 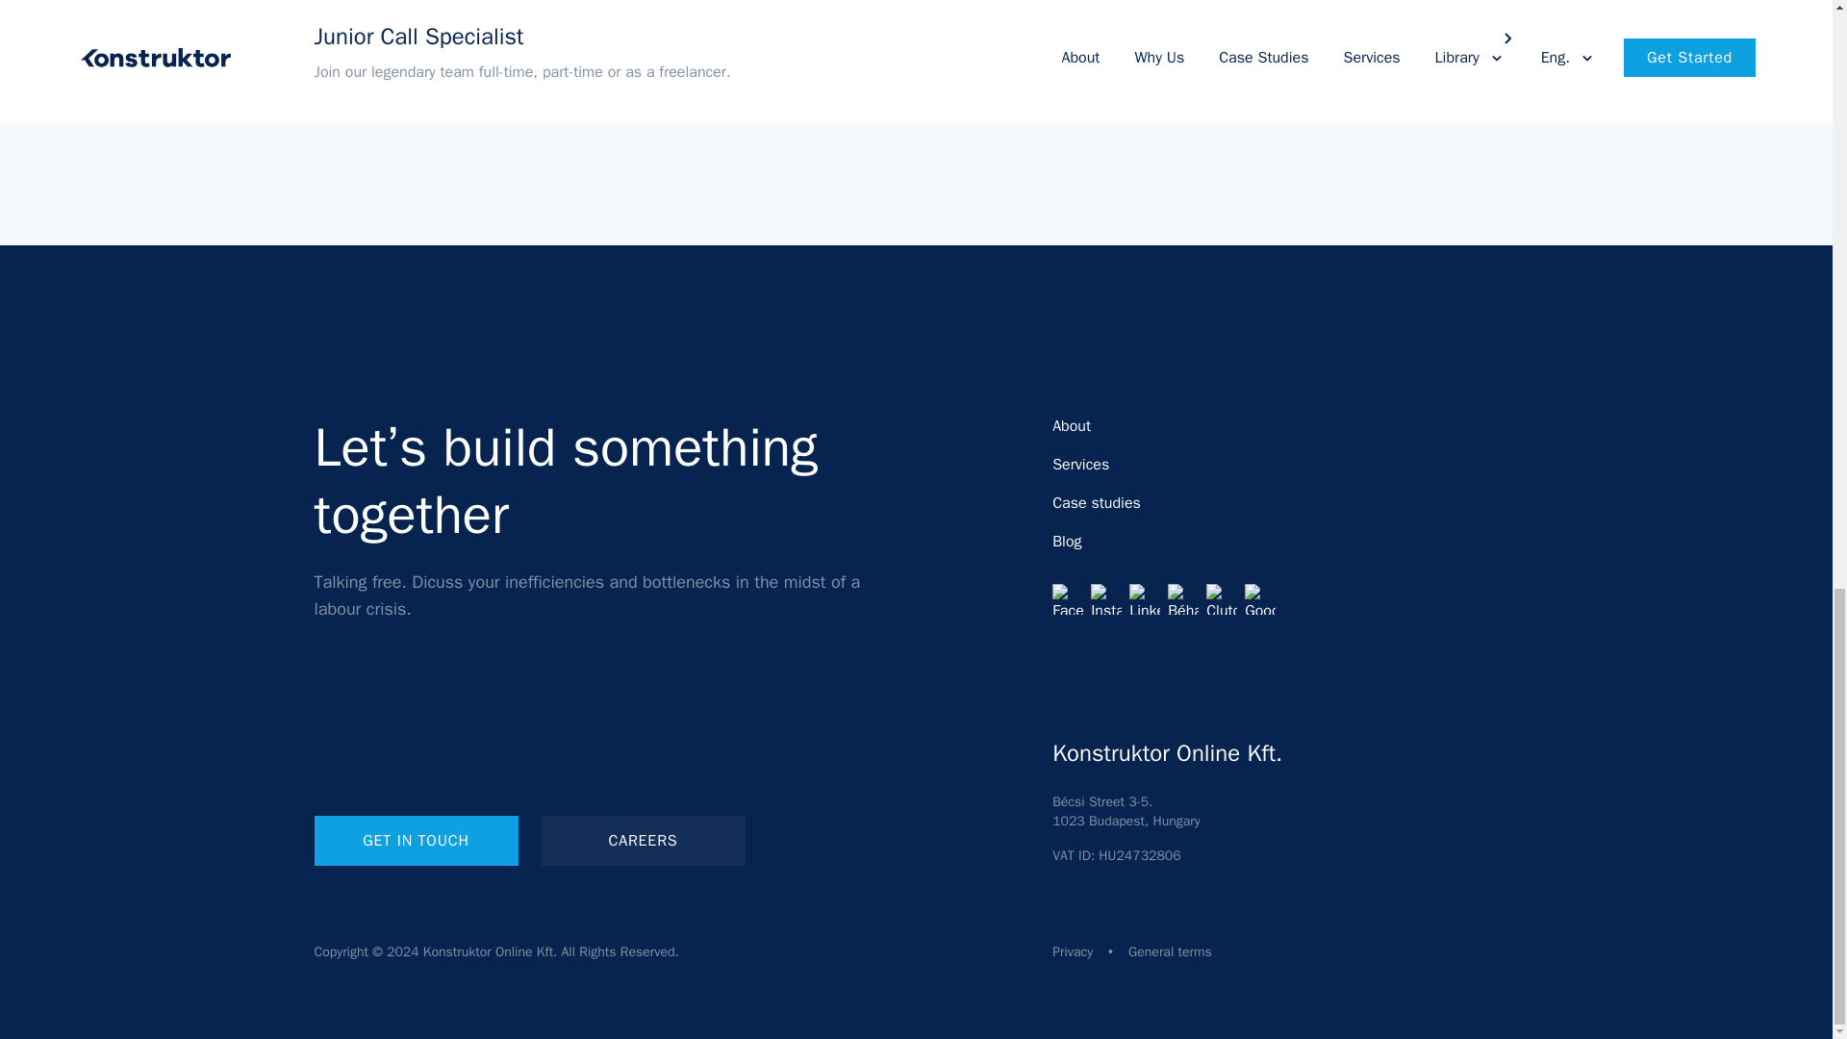 I want to click on Konstruktor Online on Behance, so click(x=1183, y=598).